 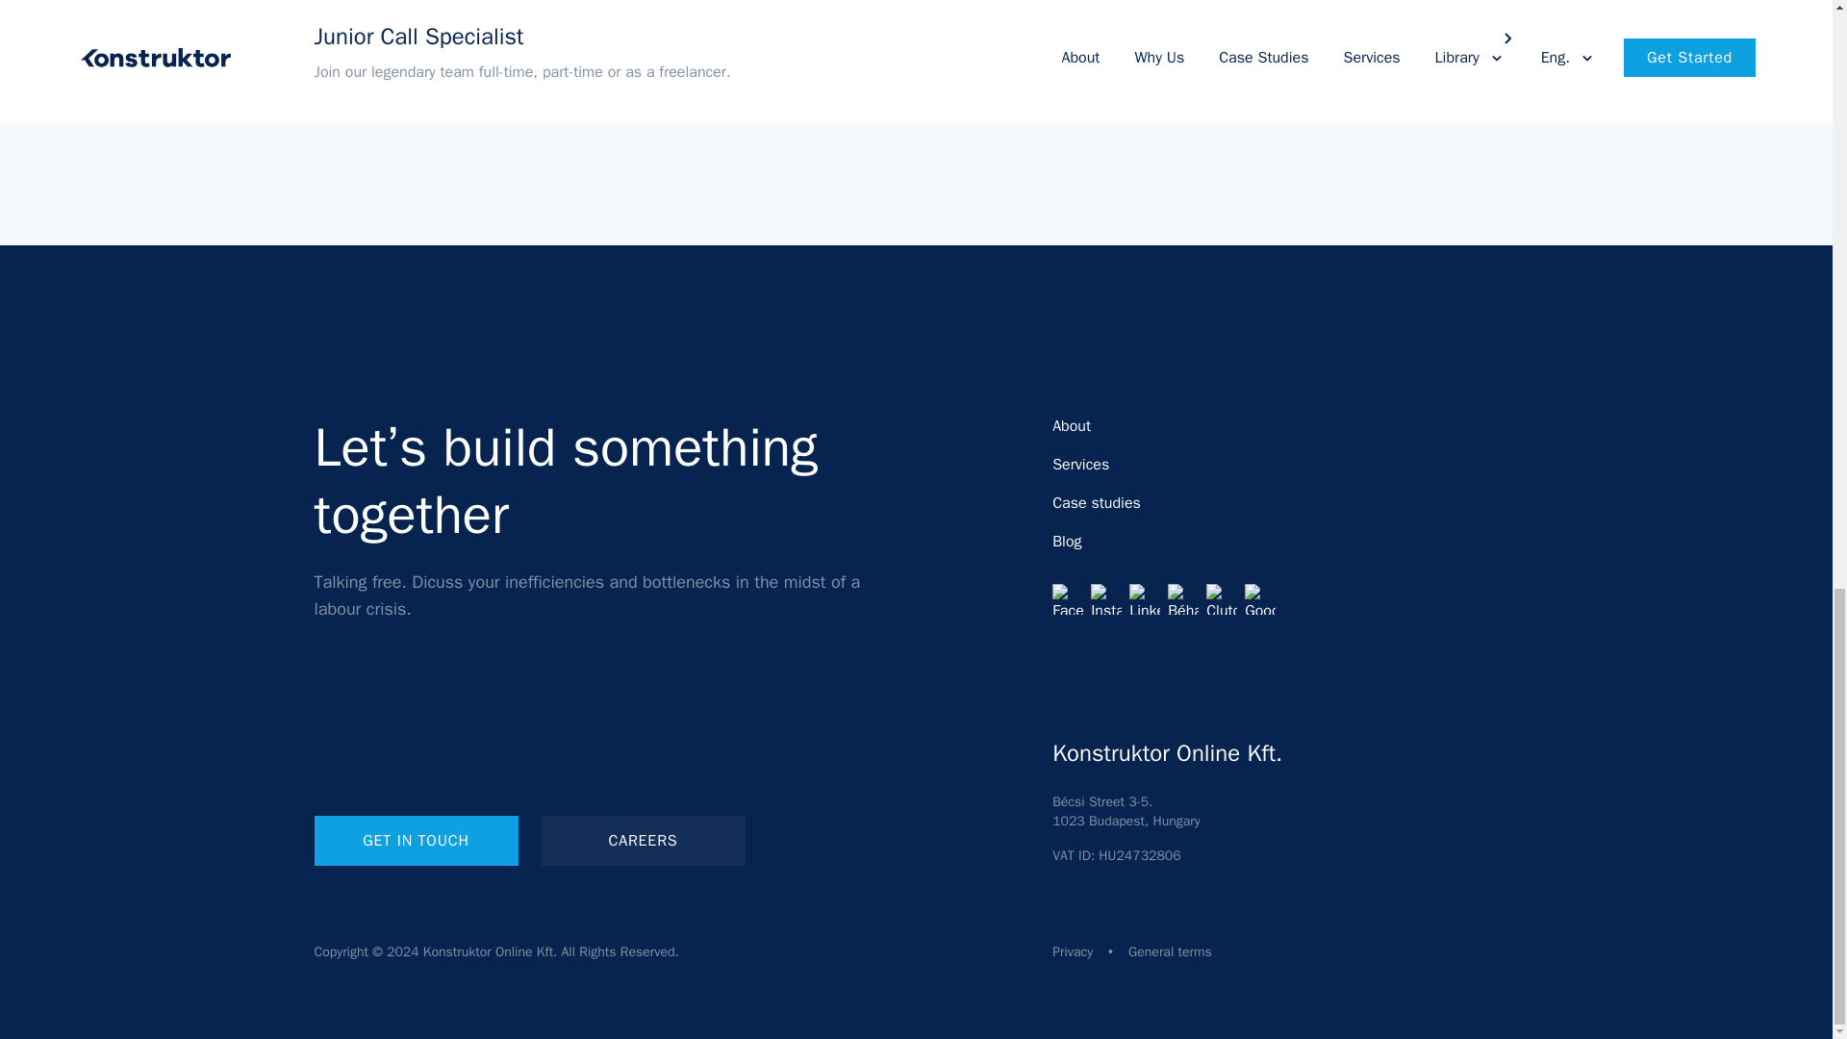 I want to click on Konstruktor Online on Behance, so click(x=1183, y=598).